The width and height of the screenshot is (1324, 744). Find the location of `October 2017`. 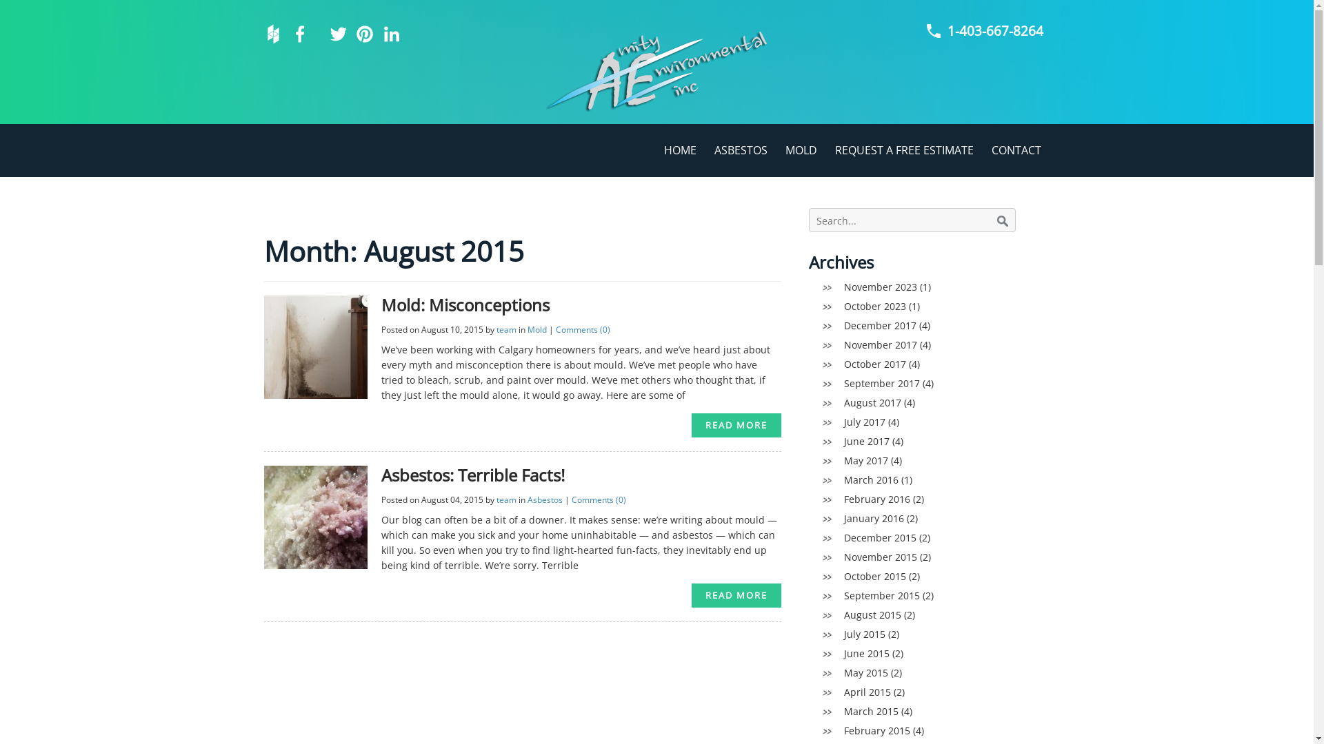

October 2017 is located at coordinates (875, 364).